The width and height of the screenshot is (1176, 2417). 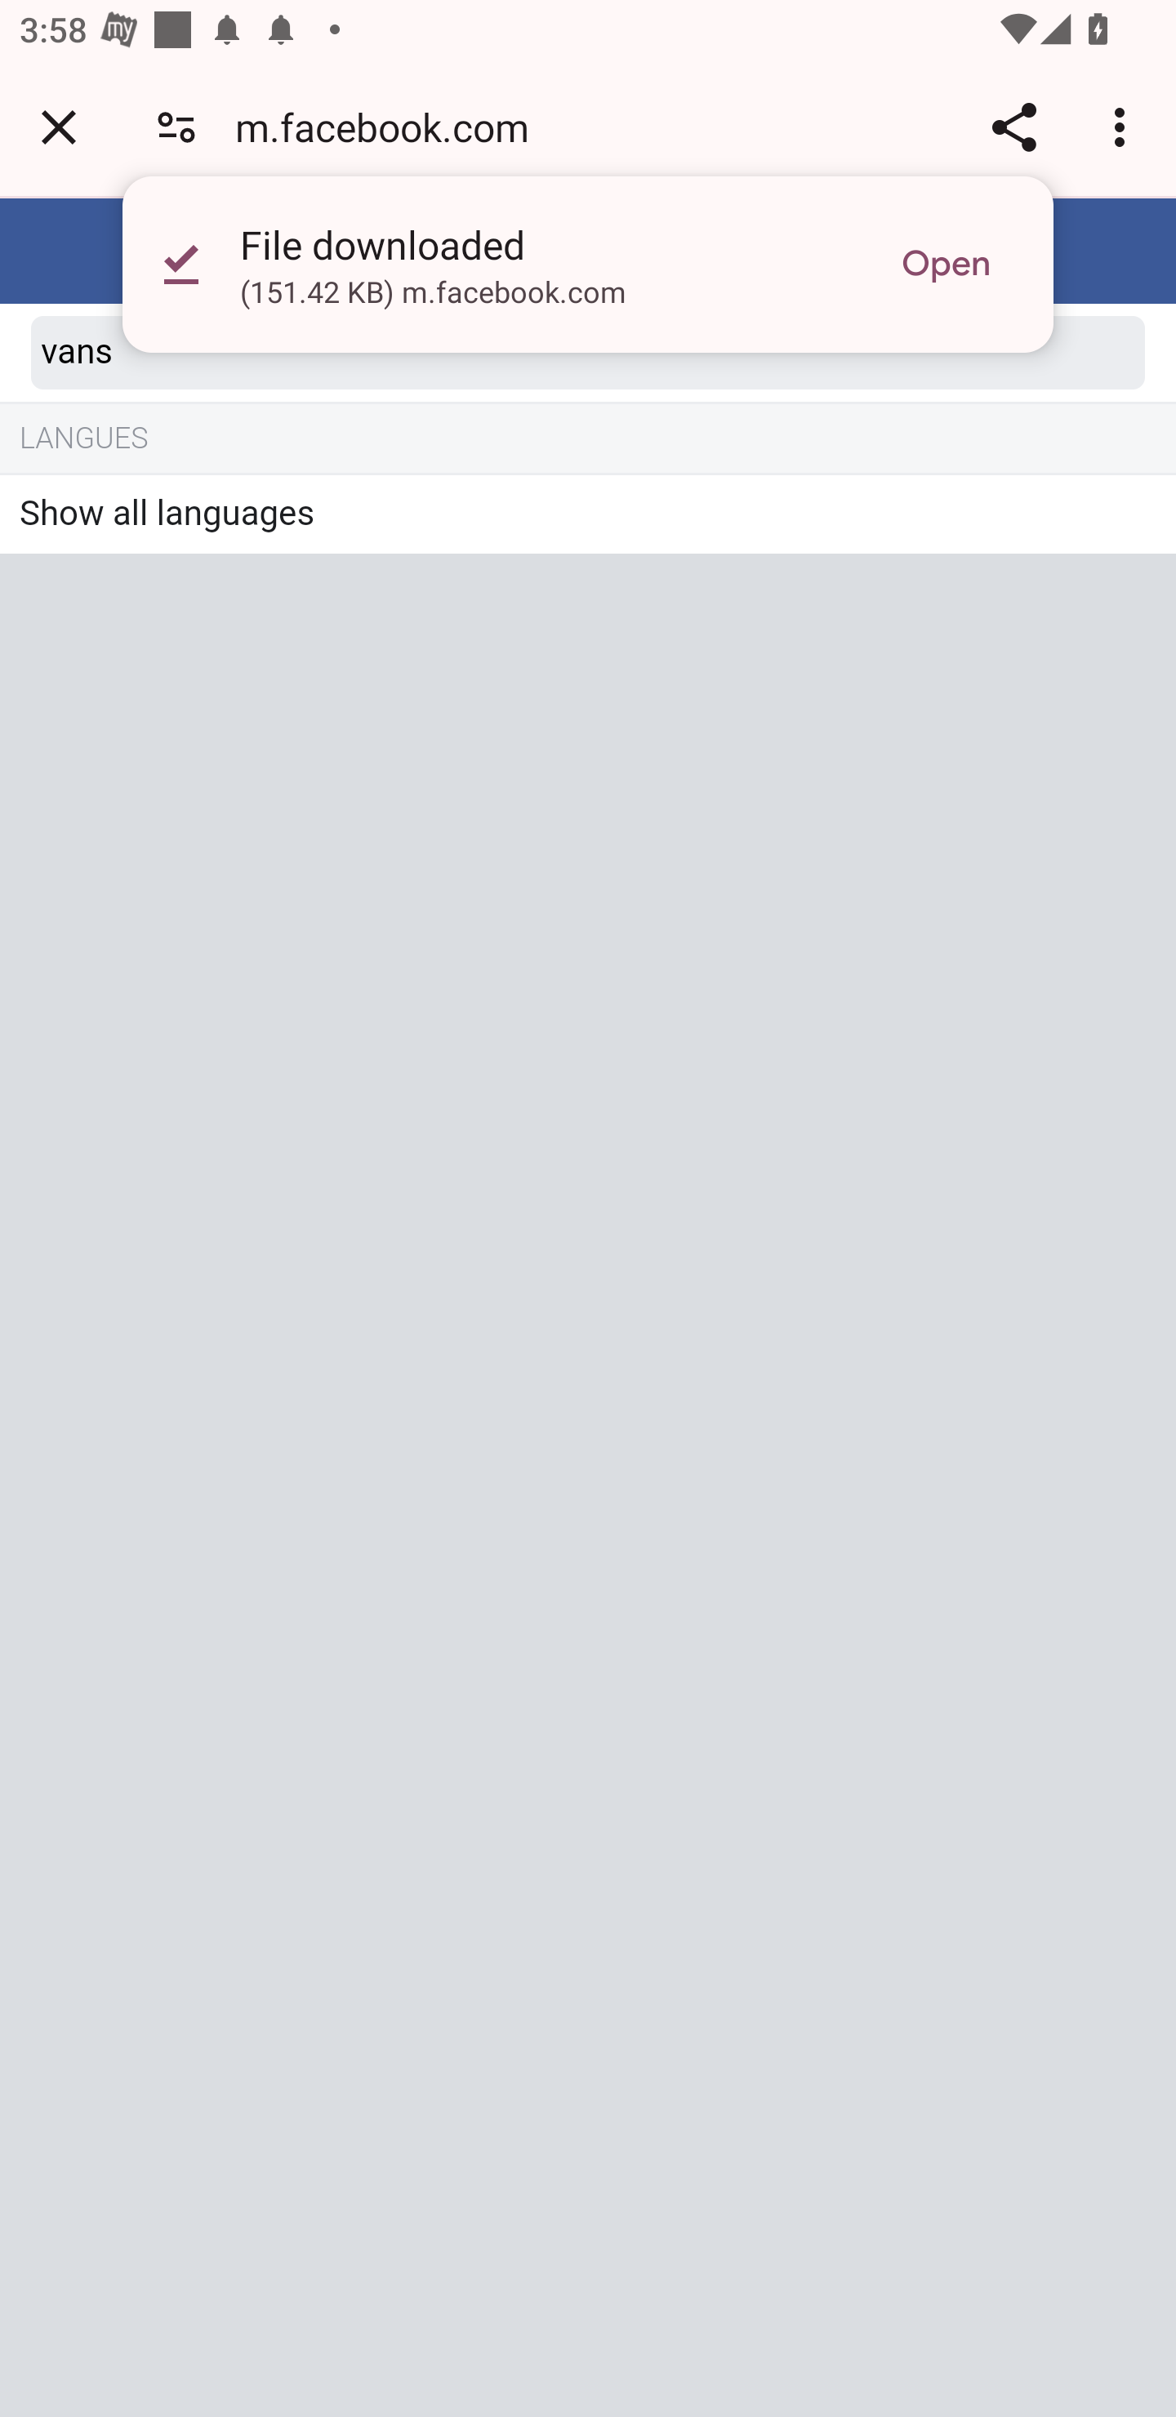 I want to click on Close tab, so click(x=59, y=127).